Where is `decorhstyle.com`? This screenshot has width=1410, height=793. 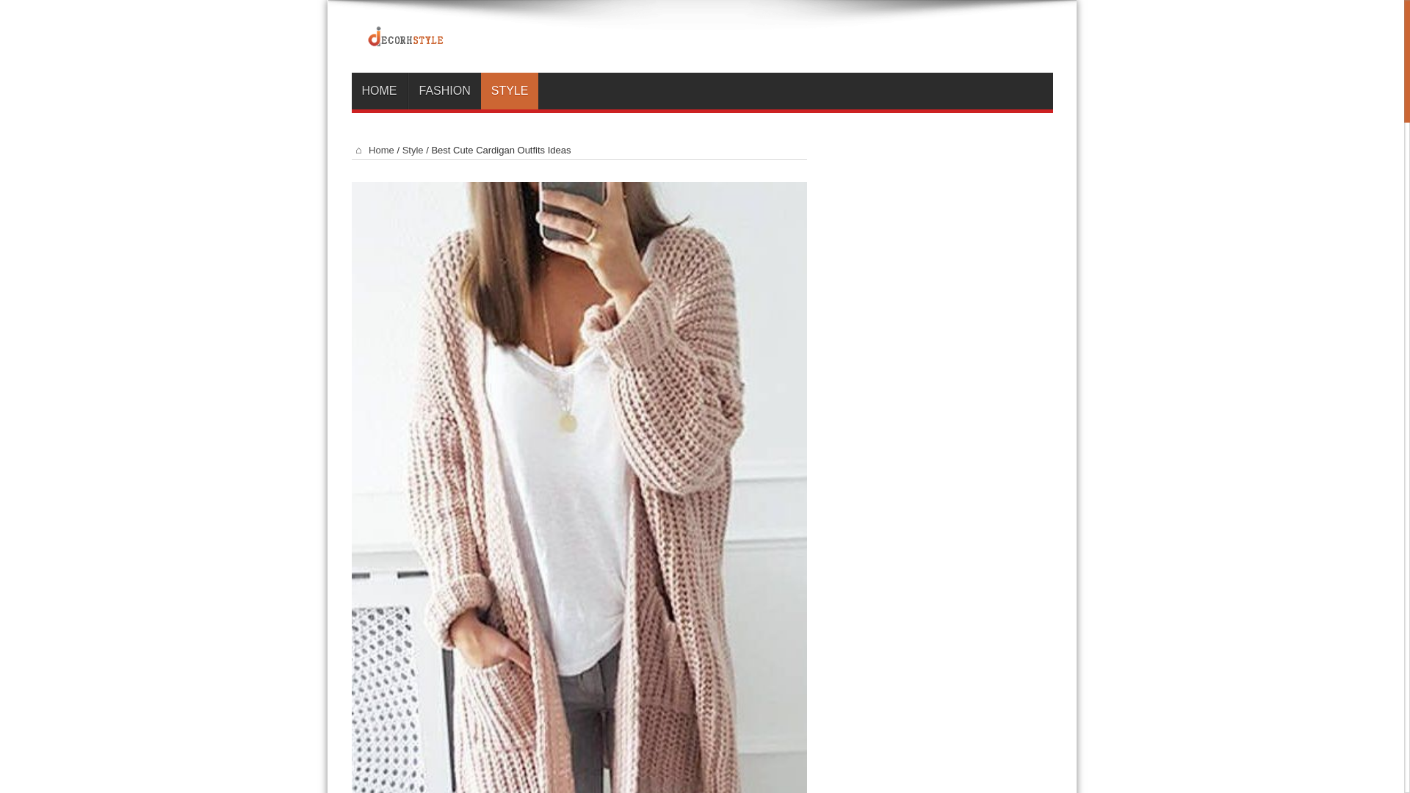 decorhstyle.com is located at coordinates (701, 35).